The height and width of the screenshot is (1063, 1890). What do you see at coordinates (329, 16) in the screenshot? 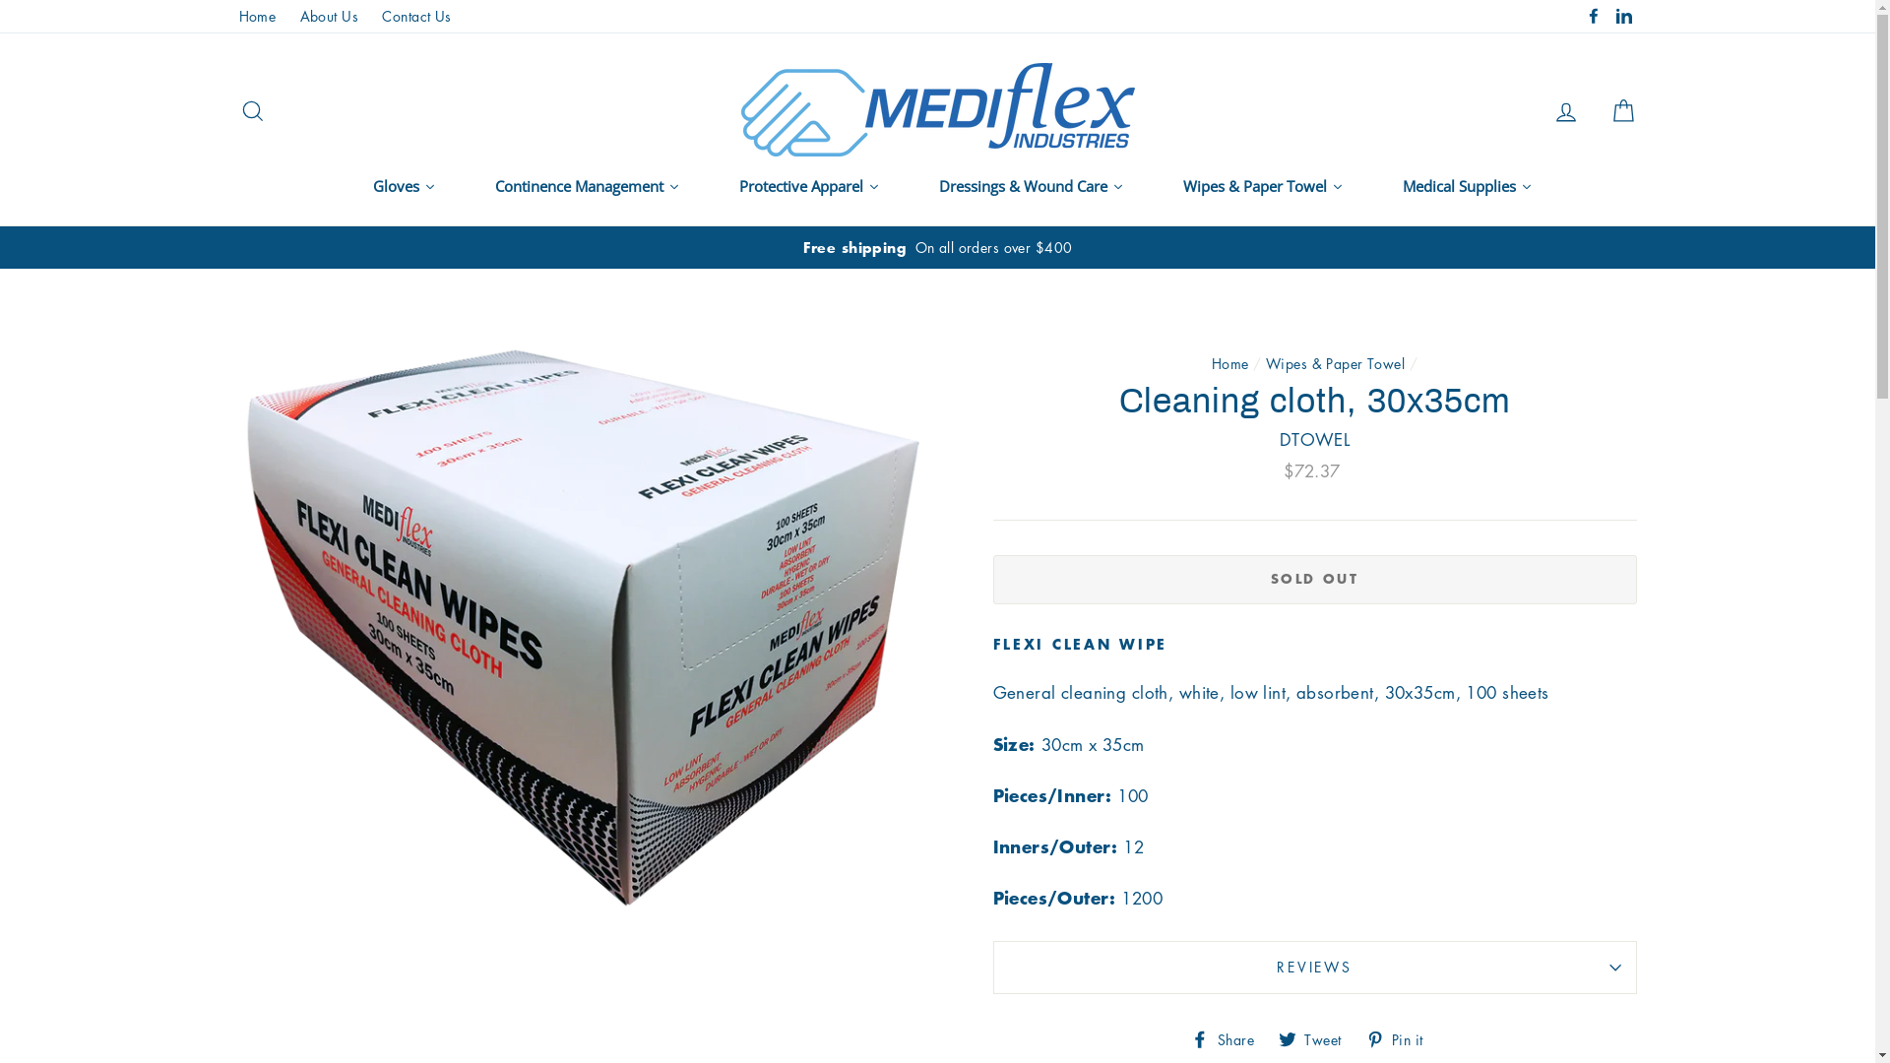
I see `About Us` at bounding box center [329, 16].